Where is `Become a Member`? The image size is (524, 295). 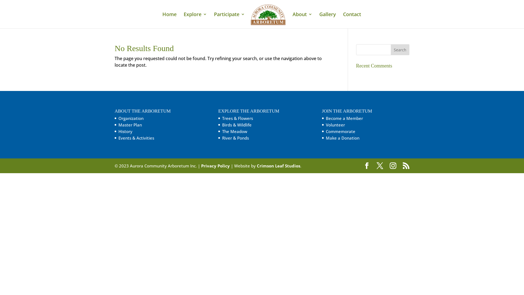 Become a Member is located at coordinates (344, 118).